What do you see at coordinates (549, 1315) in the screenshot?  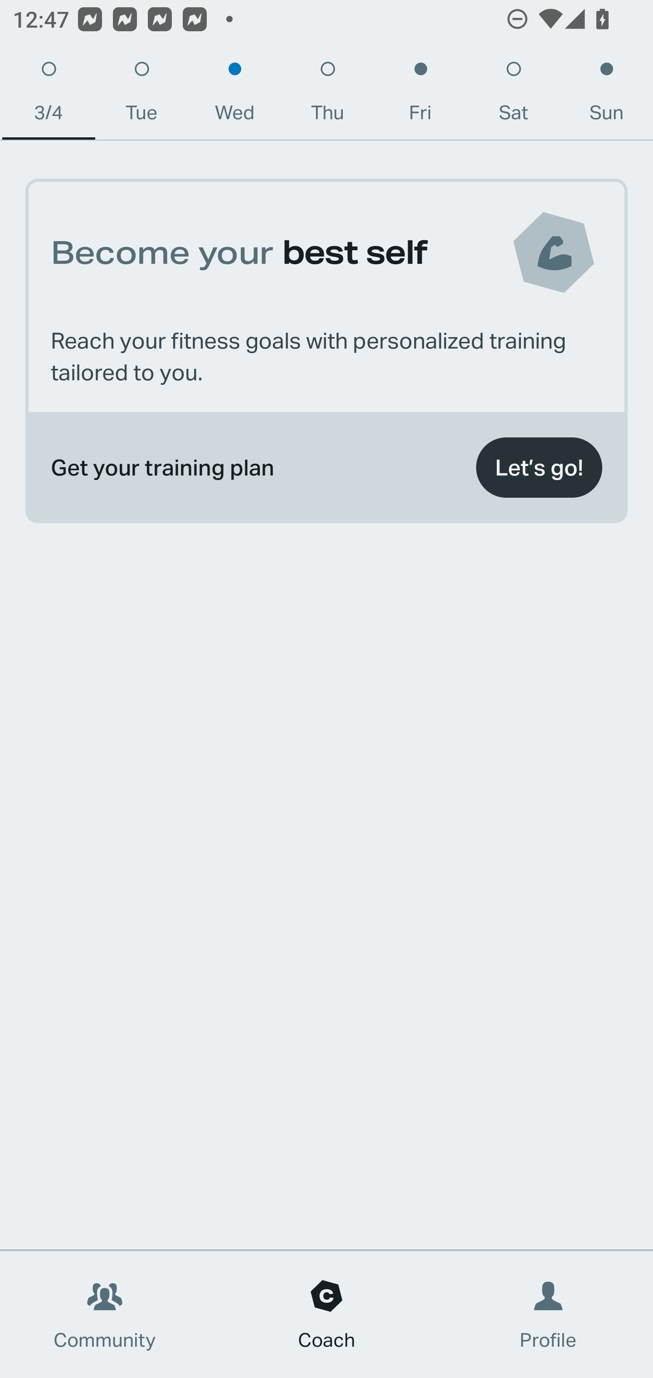 I see `Profile` at bounding box center [549, 1315].